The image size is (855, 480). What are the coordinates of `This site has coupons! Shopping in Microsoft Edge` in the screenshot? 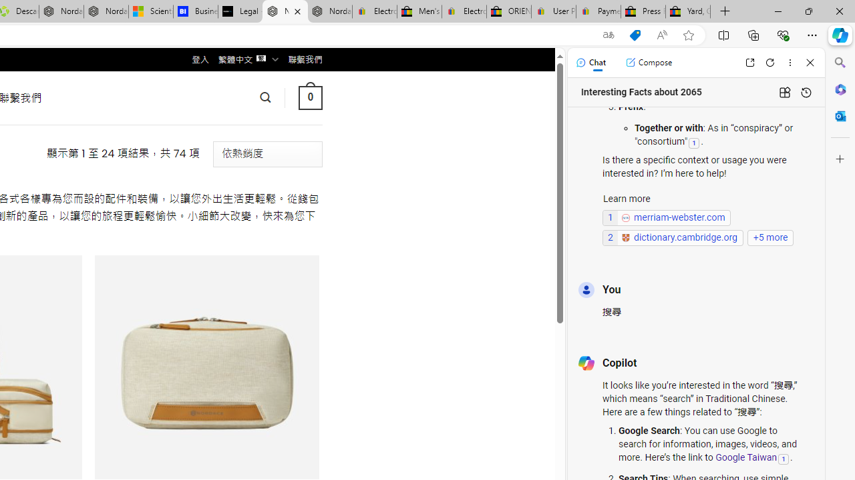 It's located at (635, 35).